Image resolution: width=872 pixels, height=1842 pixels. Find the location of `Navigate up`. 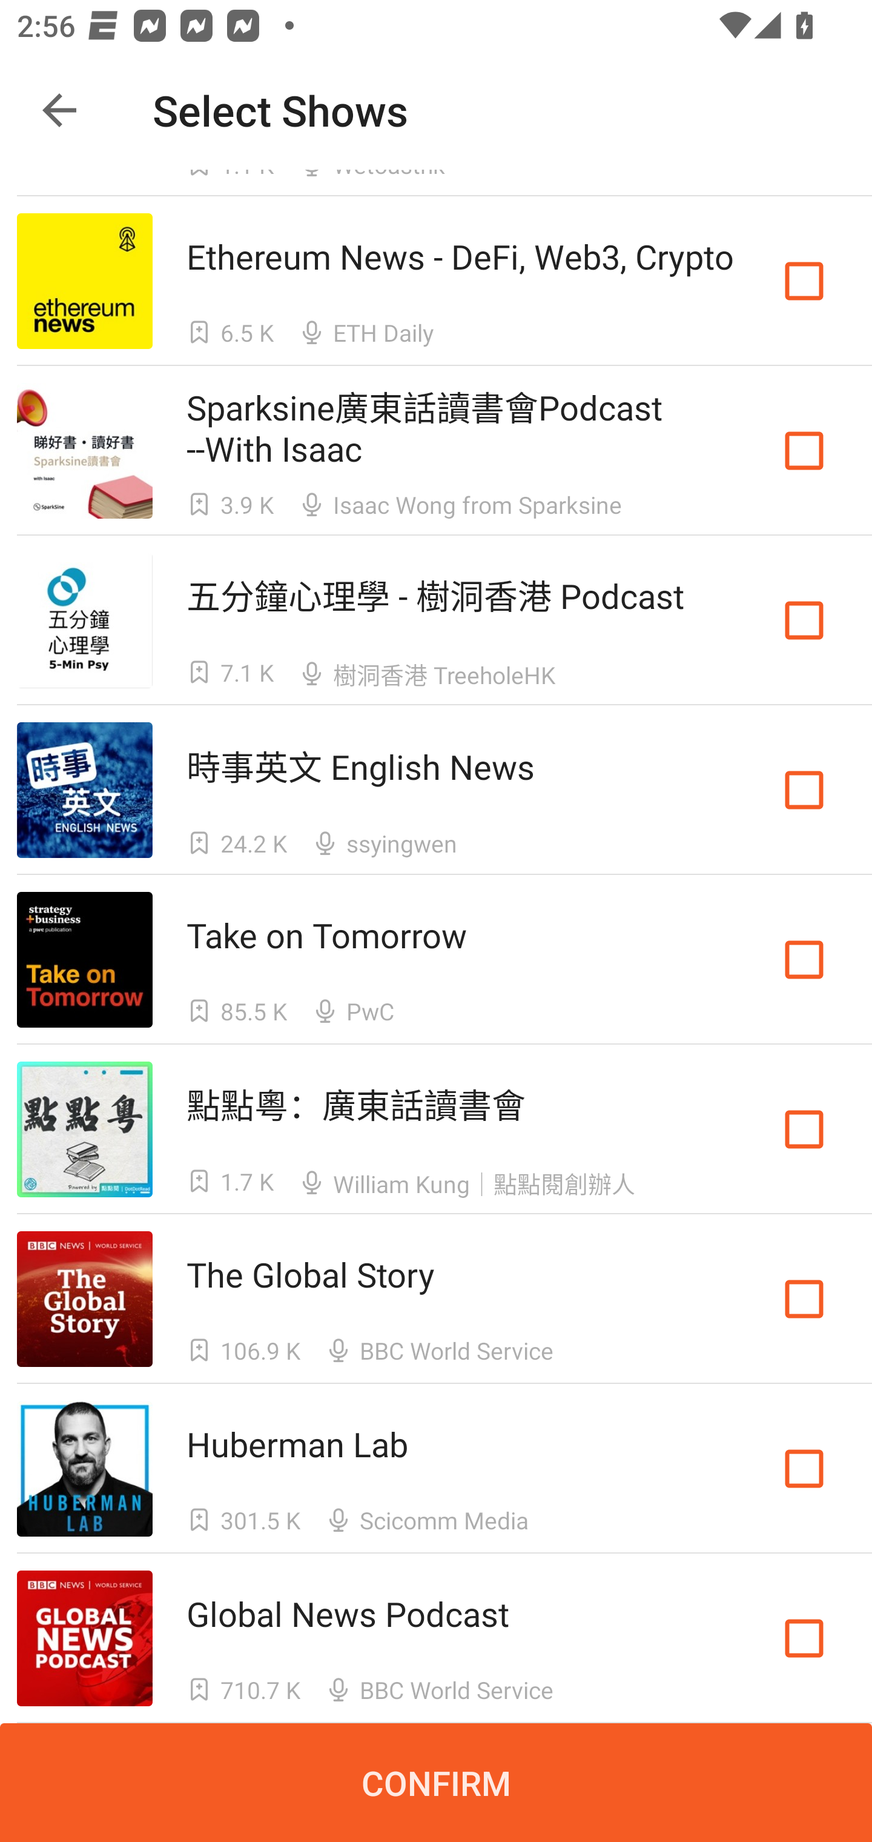

Navigate up is located at coordinates (59, 110).